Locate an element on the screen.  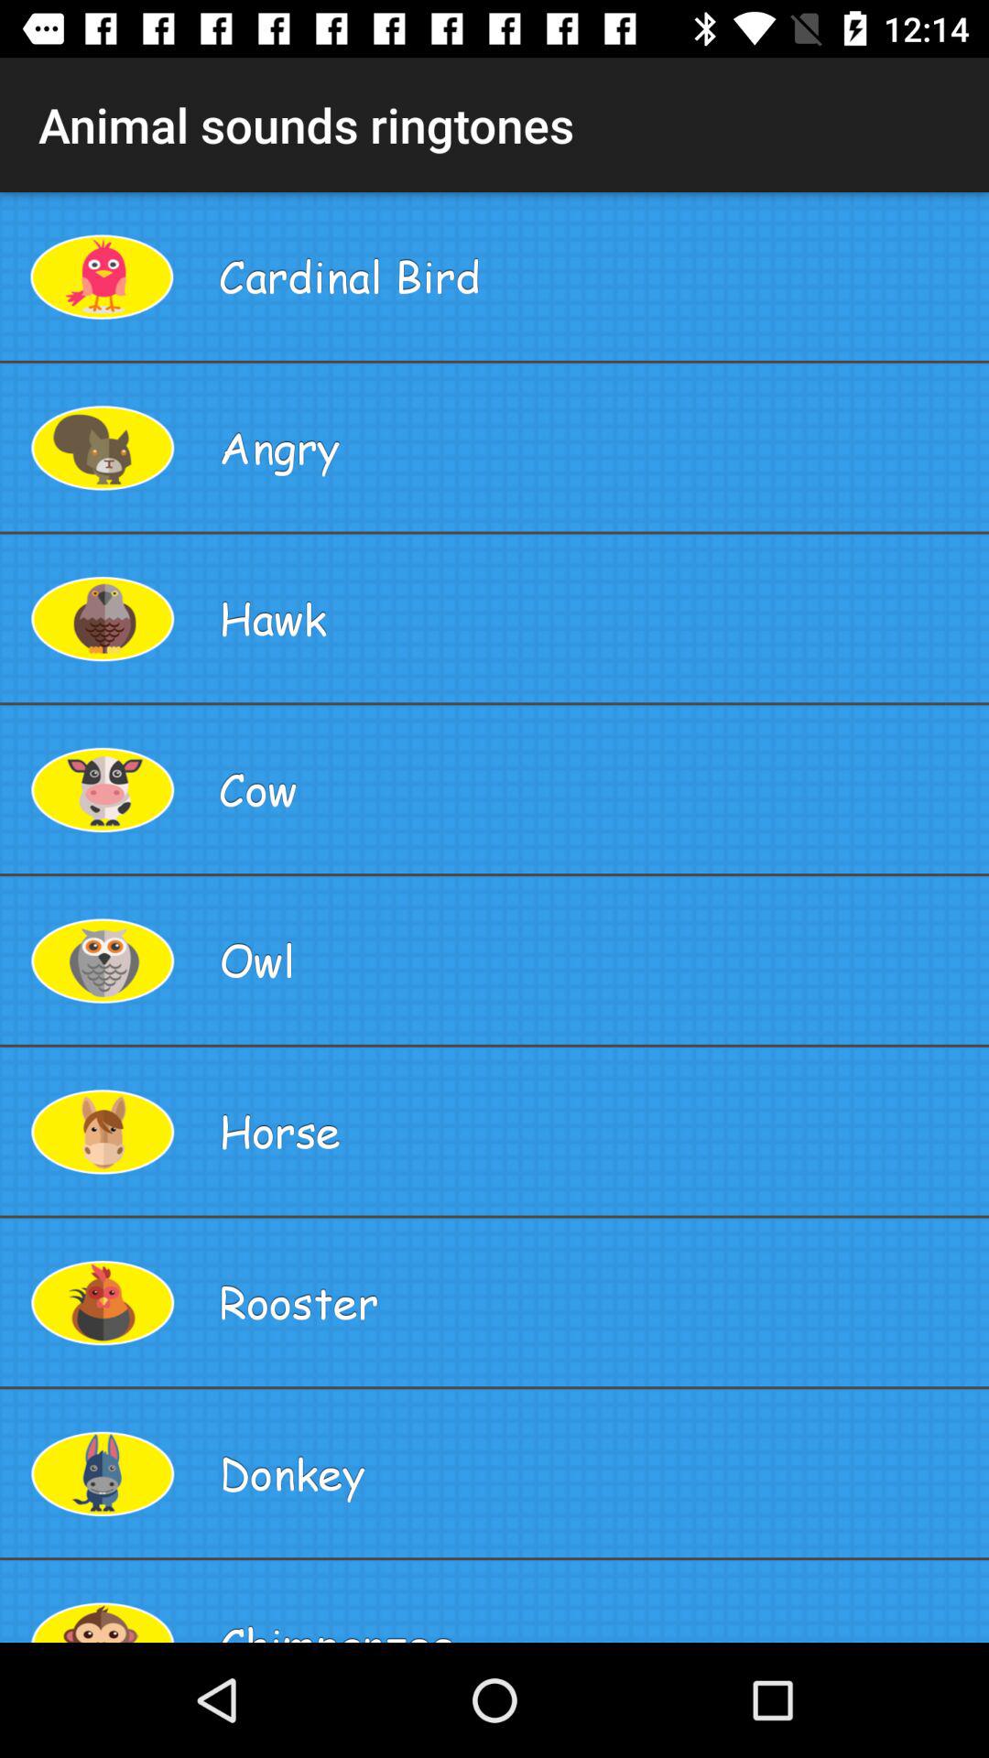
scroll to the horse app is located at coordinates (597, 1131).